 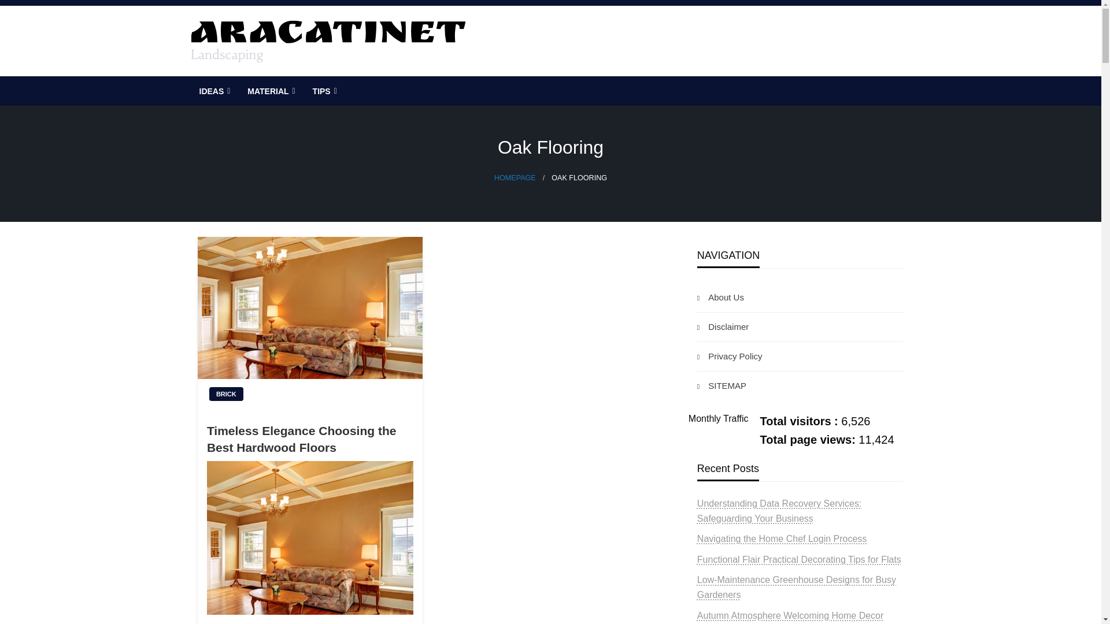 I want to click on Low-Maintenance Greenhouse Designs for Busy Gardeners, so click(x=796, y=587).